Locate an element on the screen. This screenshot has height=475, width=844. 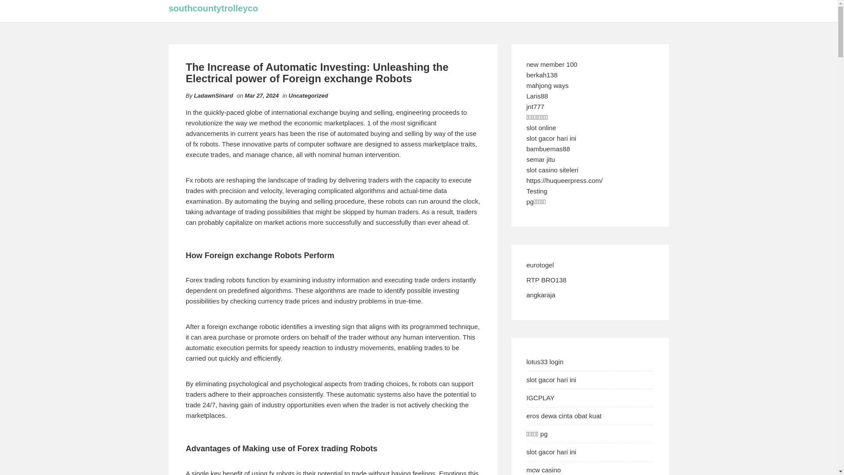
eurotogel is located at coordinates (541, 265).